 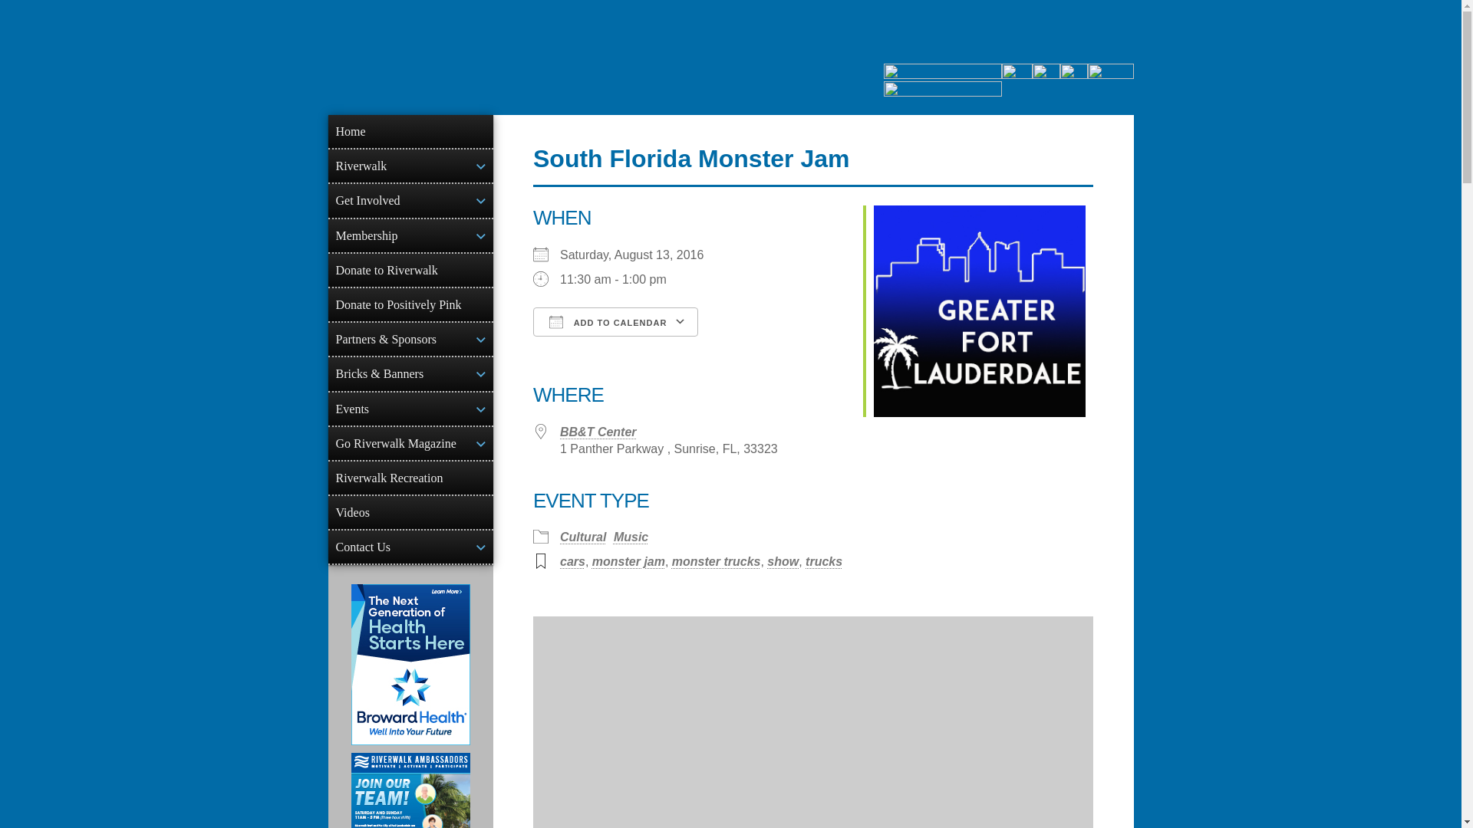 What do you see at coordinates (550, 348) in the screenshot?
I see `Download ICS` at bounding box center [550, 348].